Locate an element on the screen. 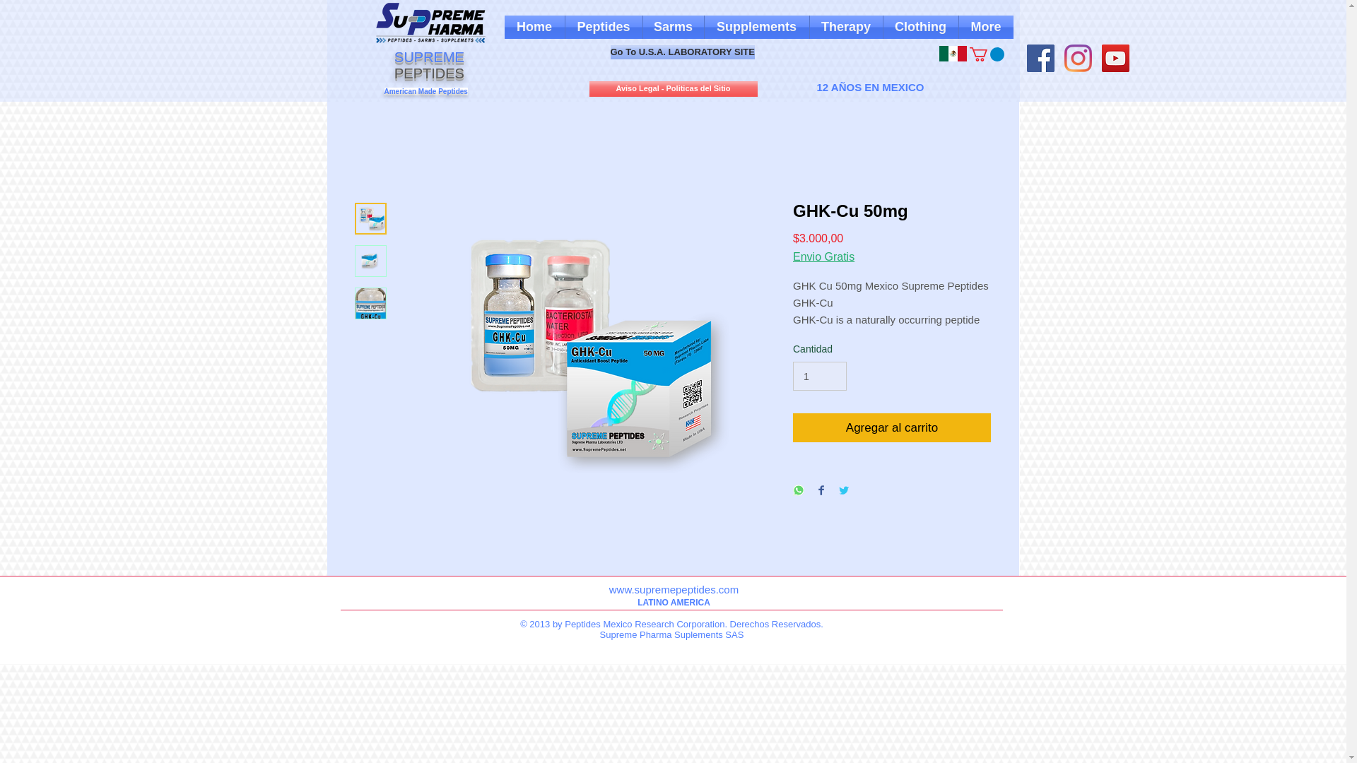 Image resolution: width=1357 pixels, height=763 pixels. Home is located at coordinates (534, 27).